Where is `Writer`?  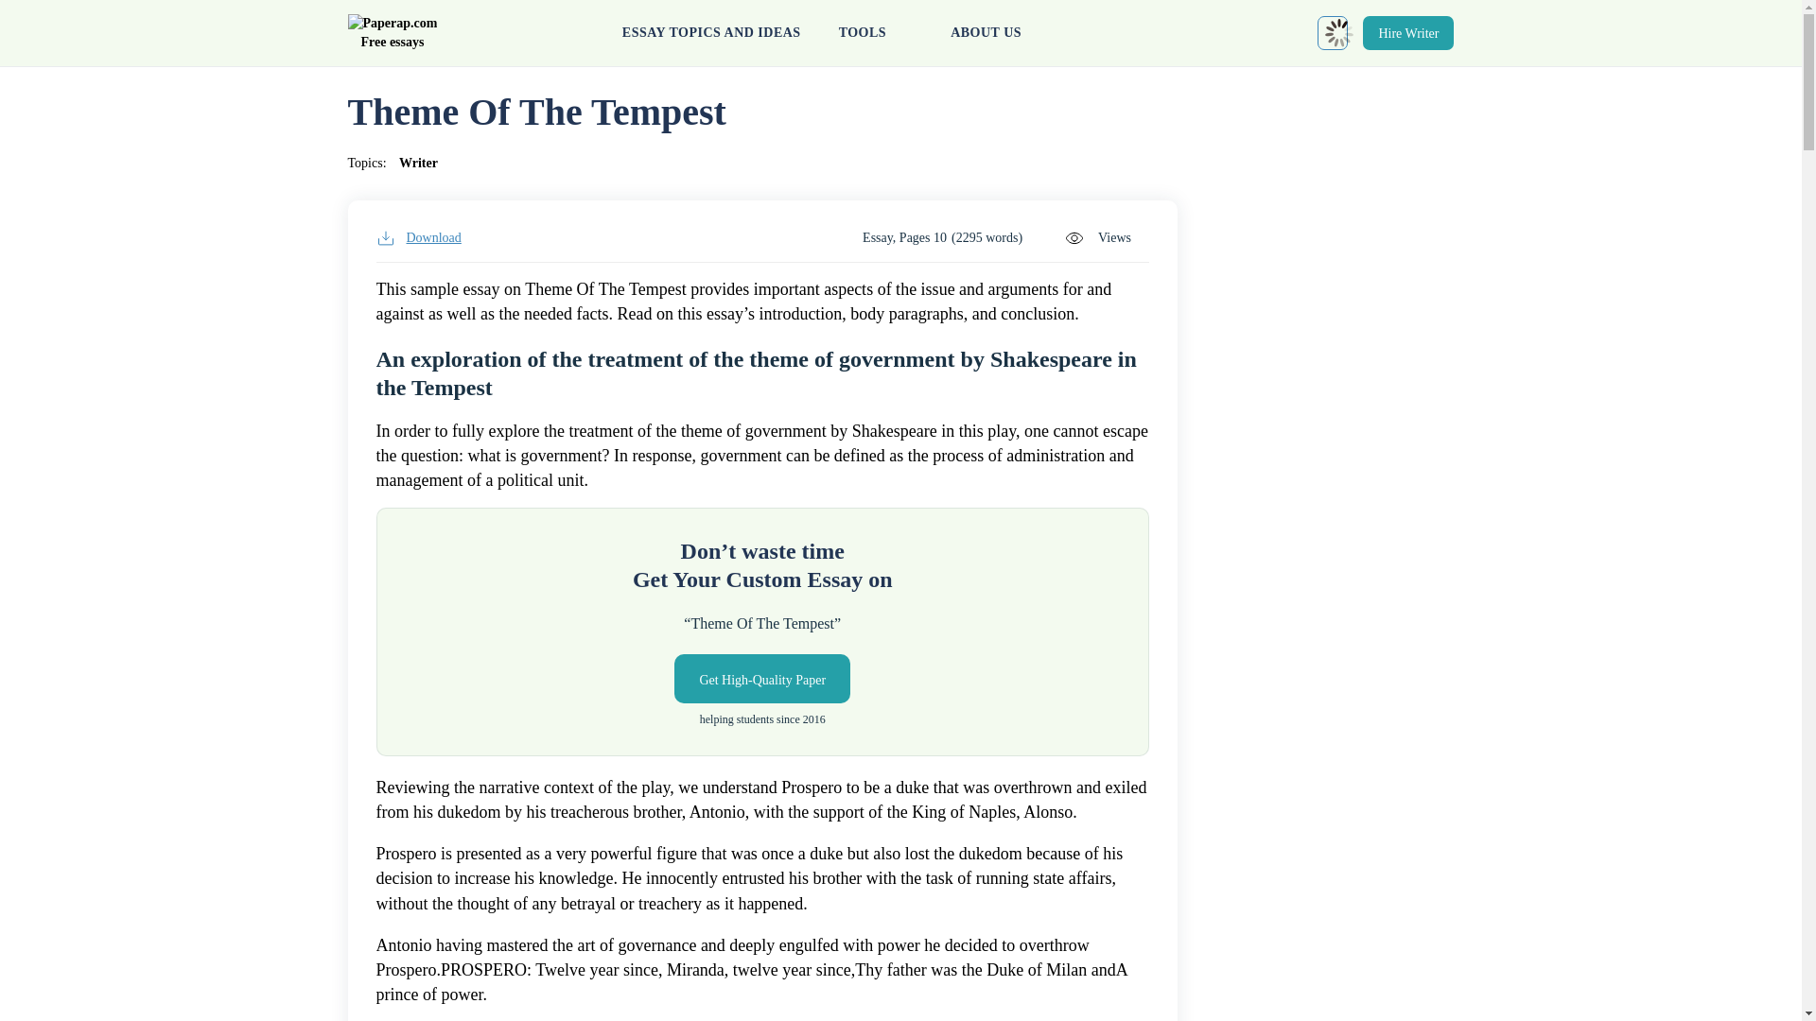 Writer is located at coordinates (418, 163).